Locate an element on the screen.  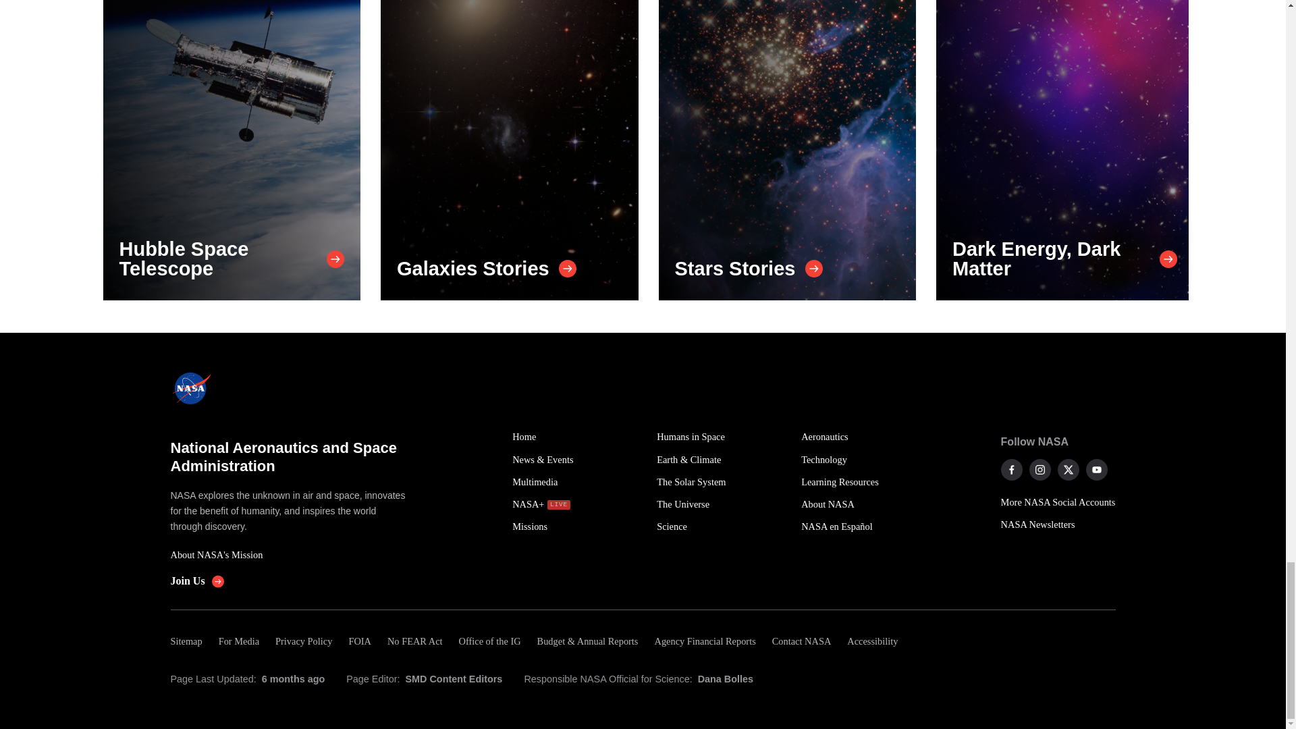
Privacy Policy is located at coordinates (303, 641).